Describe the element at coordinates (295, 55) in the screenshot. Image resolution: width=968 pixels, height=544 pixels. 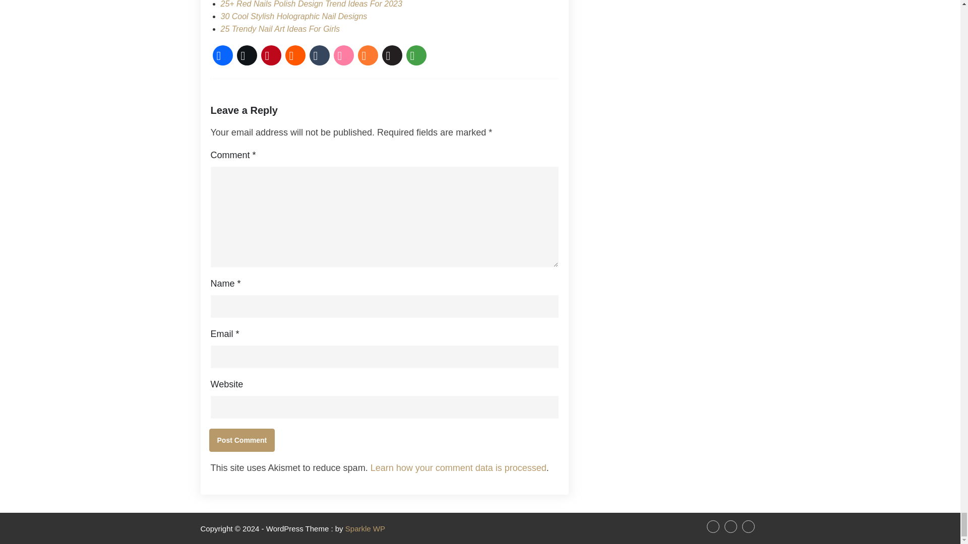
I see `Reddit` at that location.